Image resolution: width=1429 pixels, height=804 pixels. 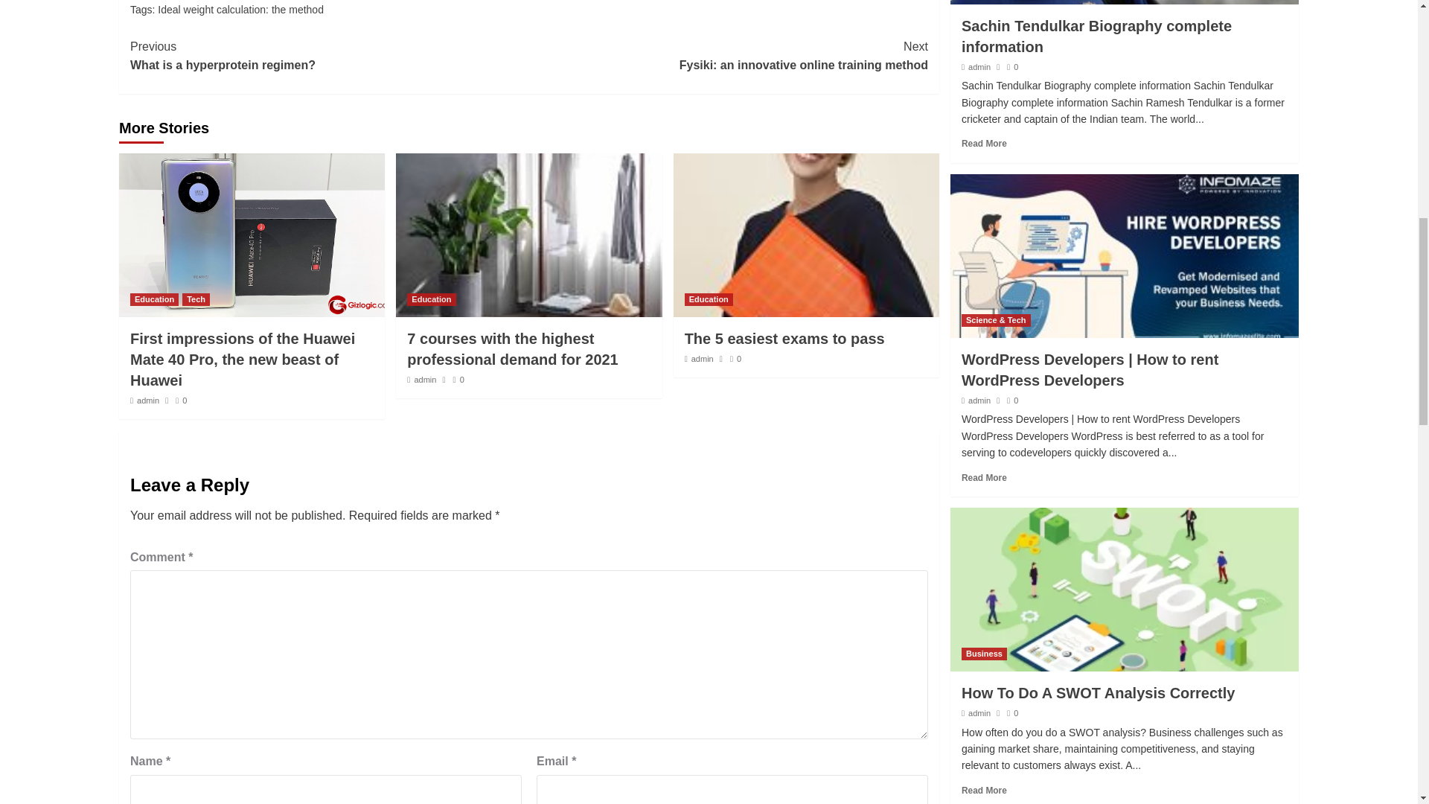 What do you see at coordinates (424, 380) in the screenshot?
I see `admin` at bounding box center [424, 380].